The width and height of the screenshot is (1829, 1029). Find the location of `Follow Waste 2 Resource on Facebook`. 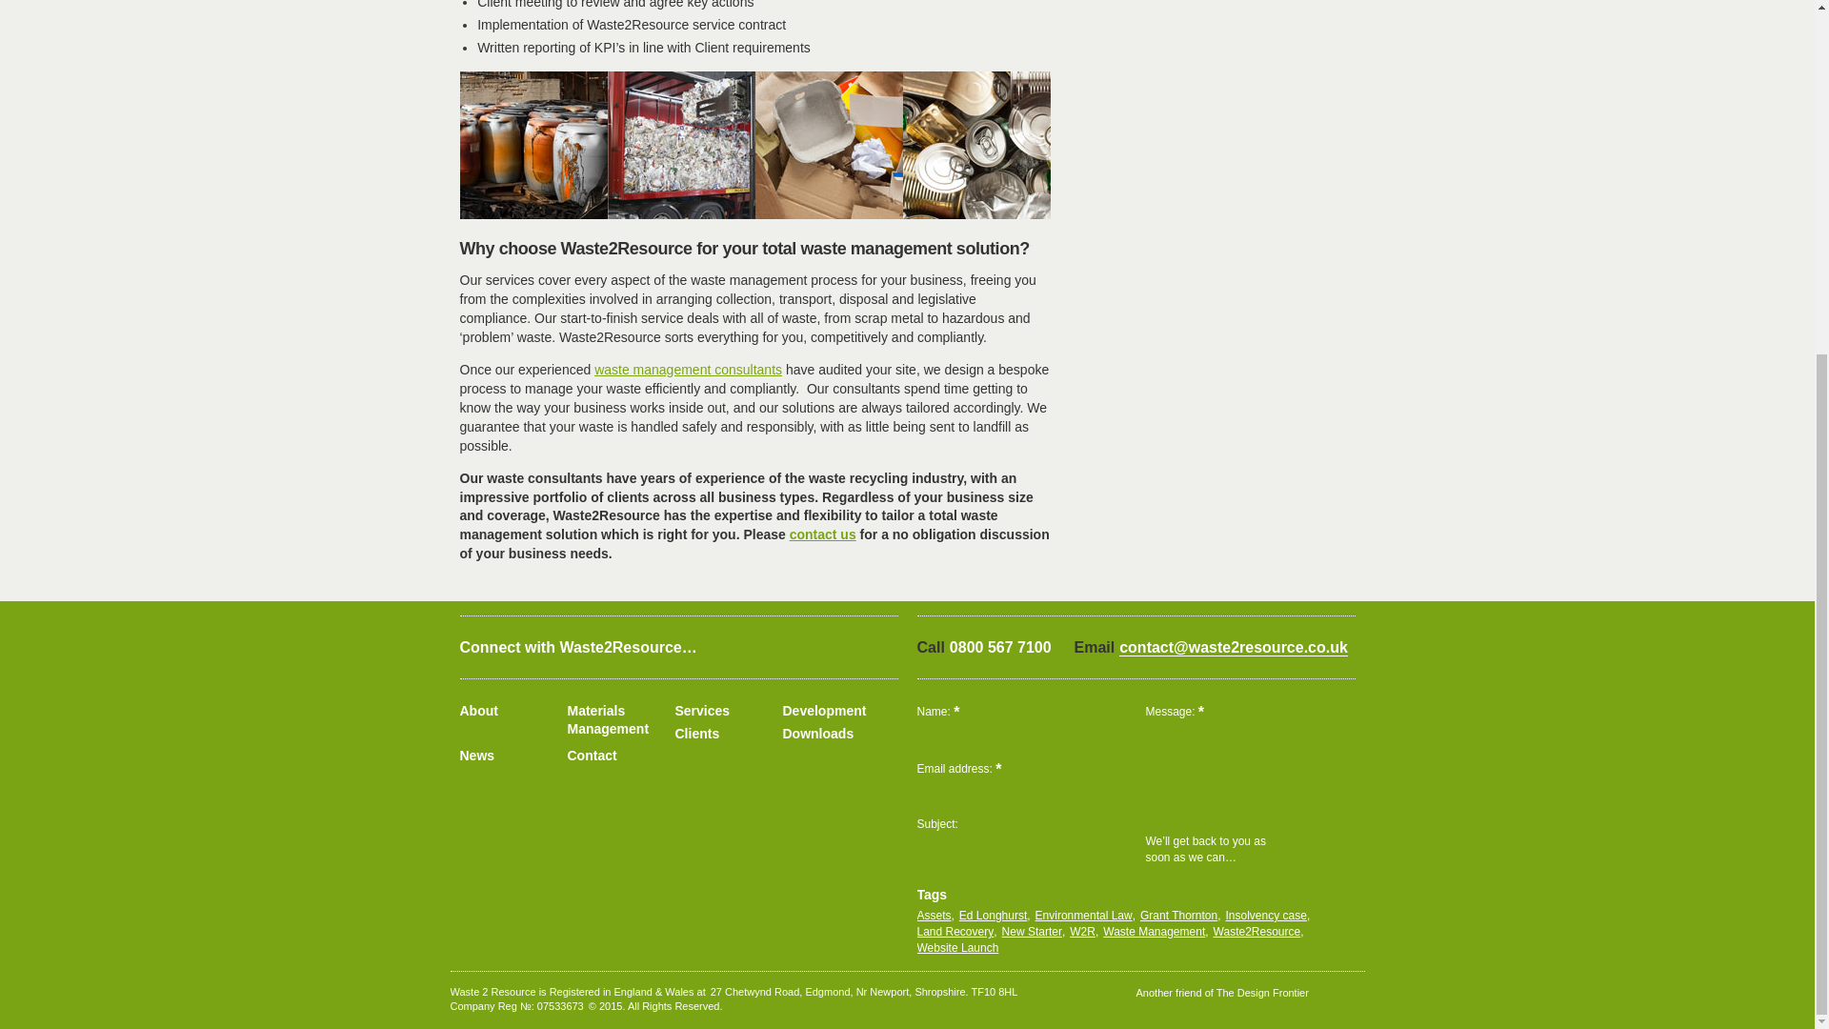

Follow Waste 2 Resource on Facebook is located at coordinates (814, 648).